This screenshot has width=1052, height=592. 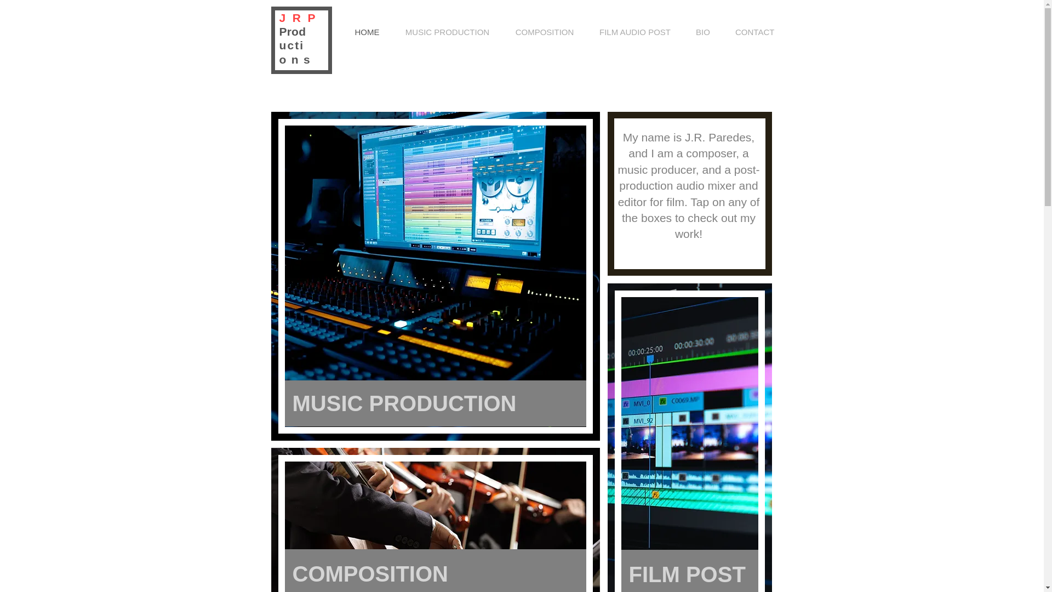 I want to click on BIO, so click(x=702, y=32).